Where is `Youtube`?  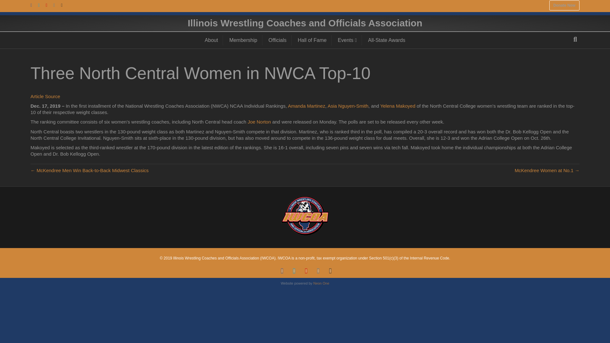 Youtube is located at coordinates (50, 5).